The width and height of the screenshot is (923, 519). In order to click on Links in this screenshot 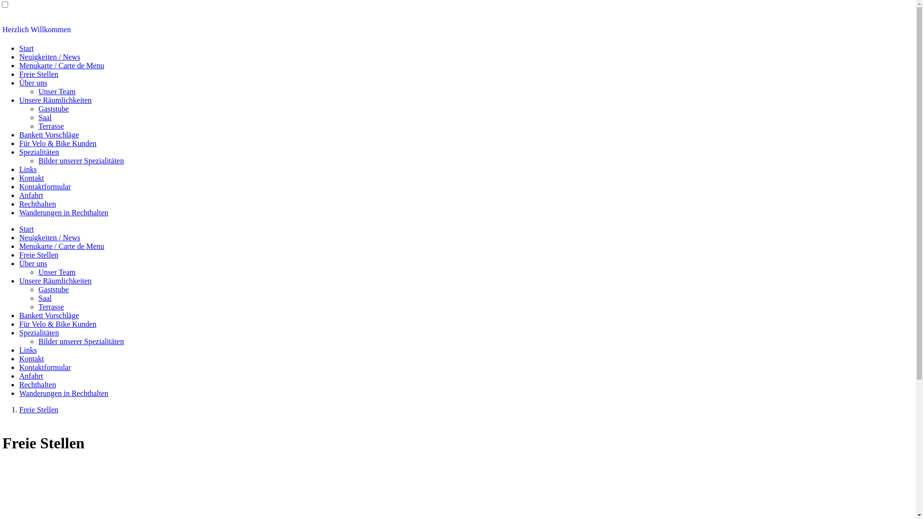, I will do `click(28, 350)`.